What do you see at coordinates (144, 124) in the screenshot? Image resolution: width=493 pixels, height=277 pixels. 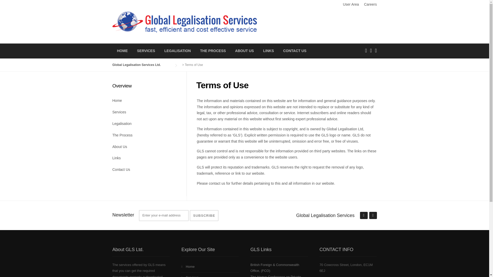 I see `Legalisation` at bounding box center [144, 124].